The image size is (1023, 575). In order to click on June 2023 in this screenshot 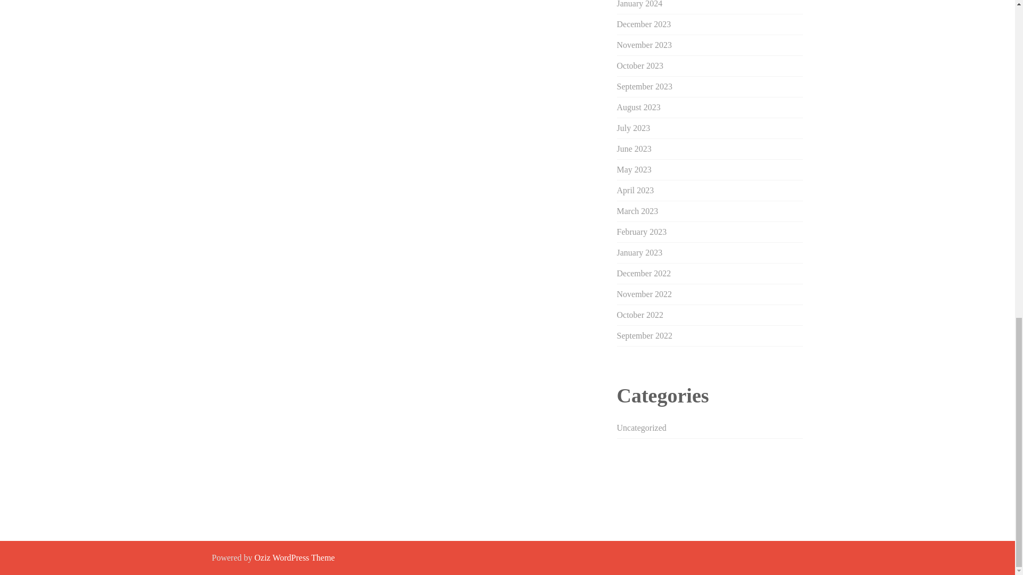, I will do `click(634, 149)`.